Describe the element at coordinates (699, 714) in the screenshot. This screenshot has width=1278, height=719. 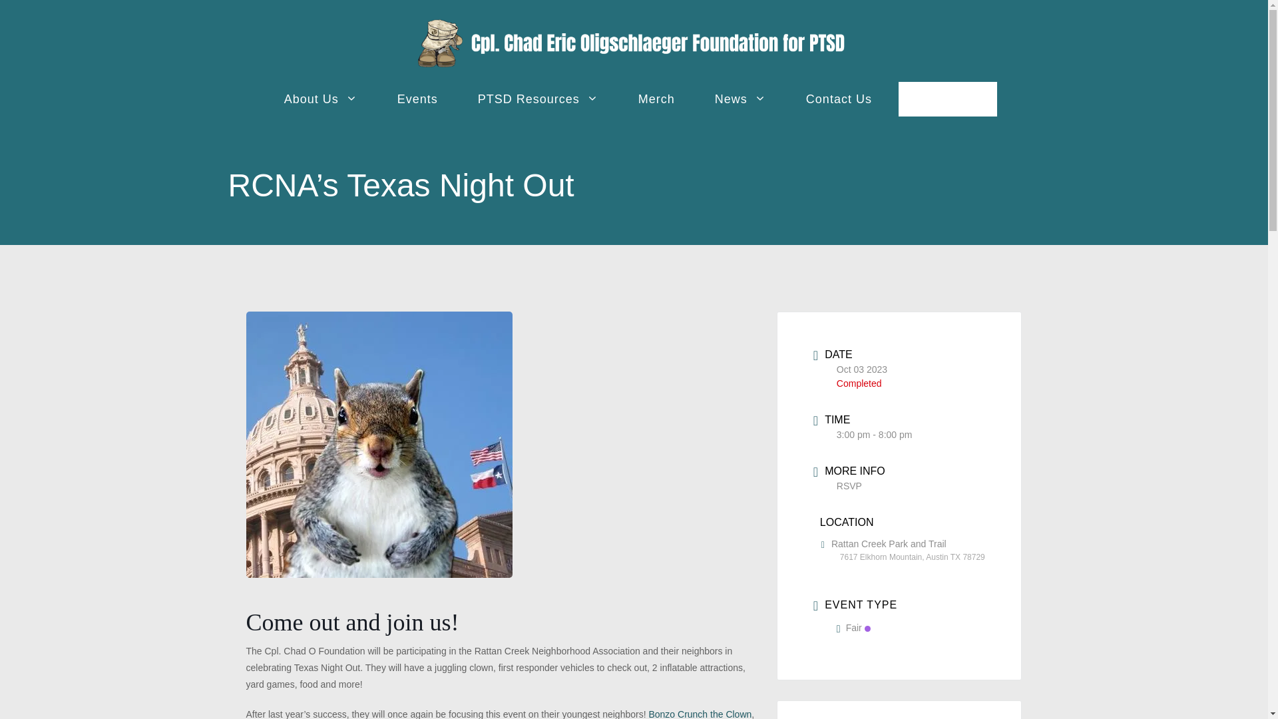
I see `Bonzo Crunch the Clown` at that location.